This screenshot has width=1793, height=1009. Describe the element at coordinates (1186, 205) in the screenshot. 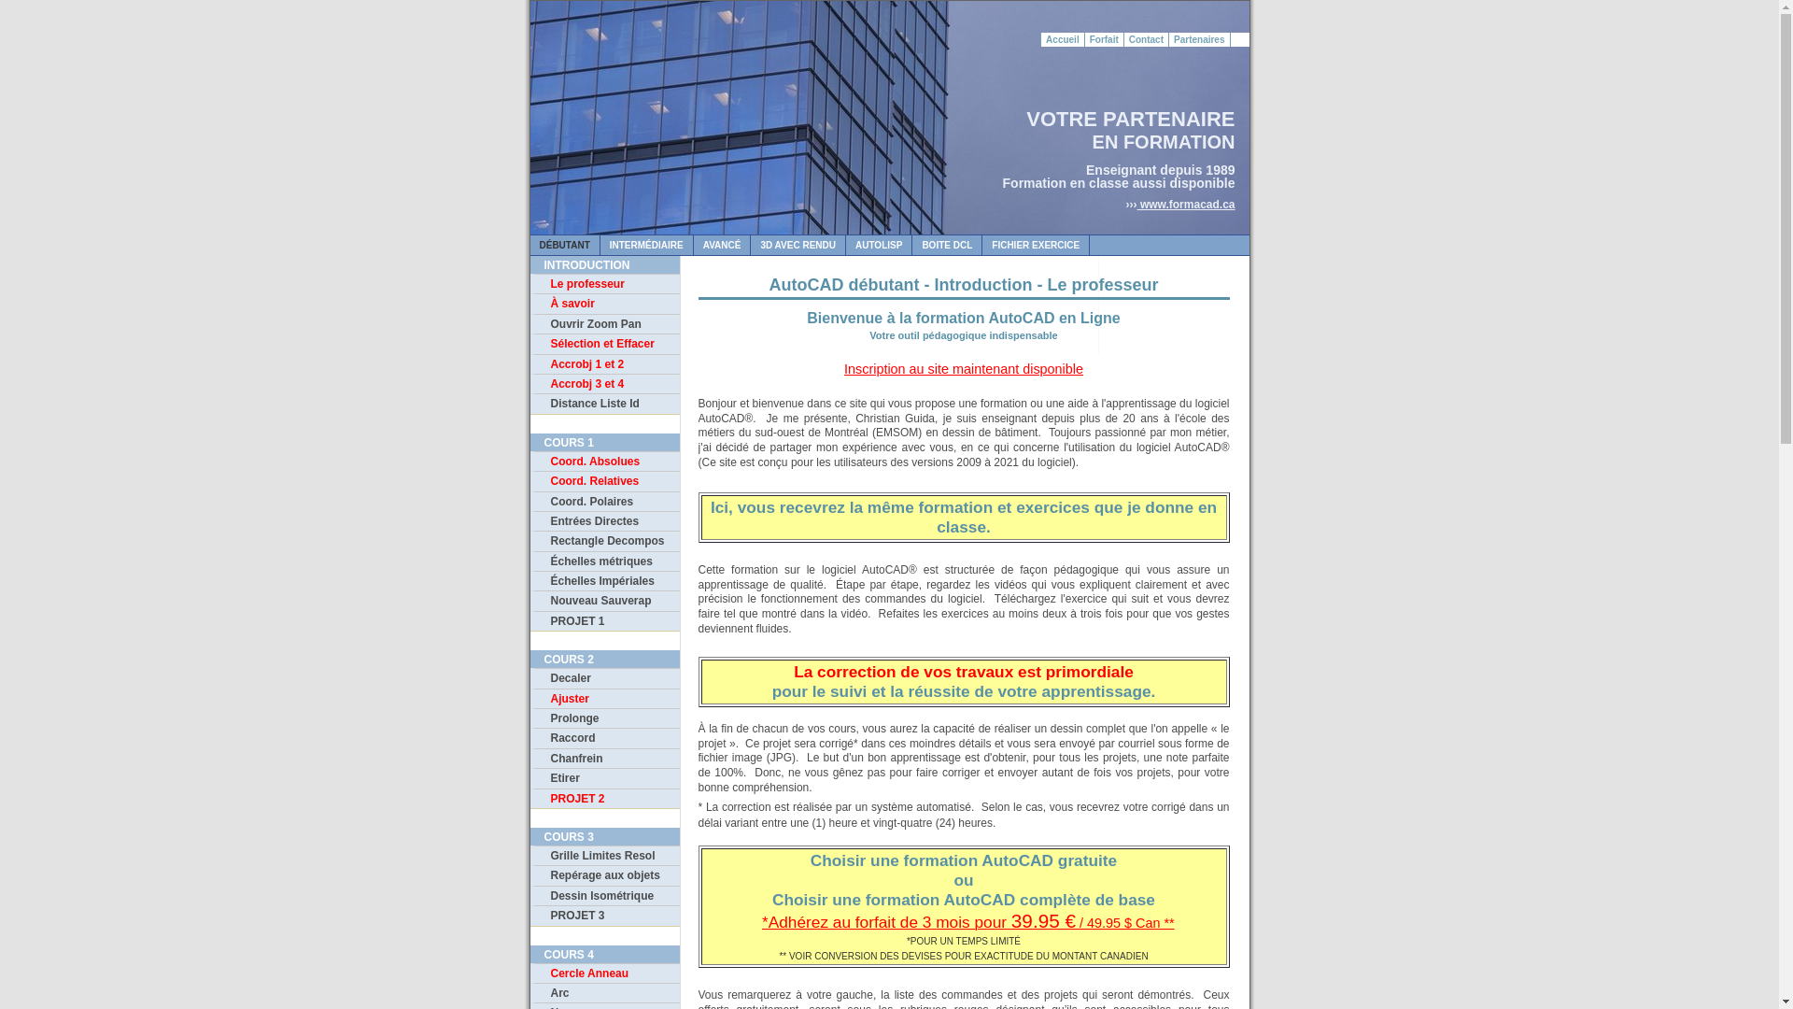

I see `www.formacad.ca` at that location.